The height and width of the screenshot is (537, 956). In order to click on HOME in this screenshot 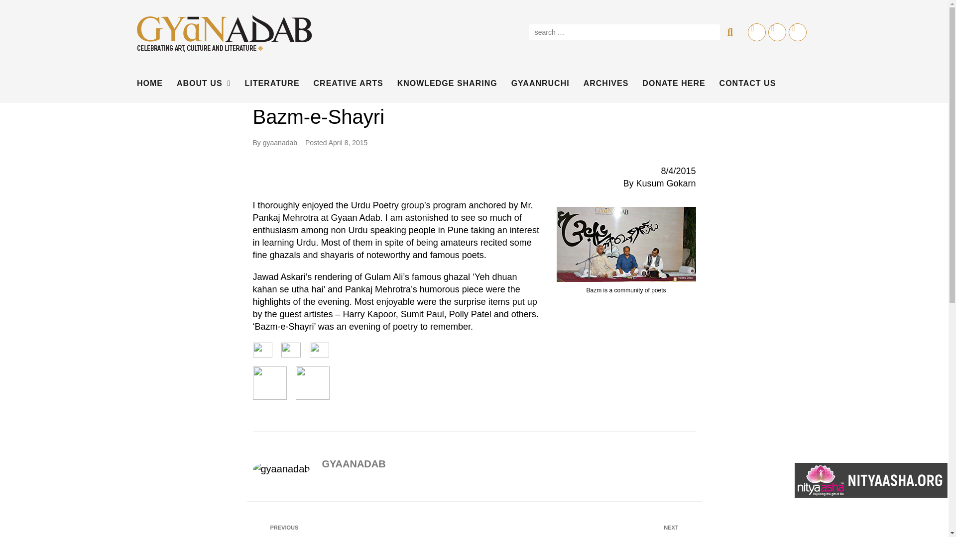, I will do `click(149, 84)`.